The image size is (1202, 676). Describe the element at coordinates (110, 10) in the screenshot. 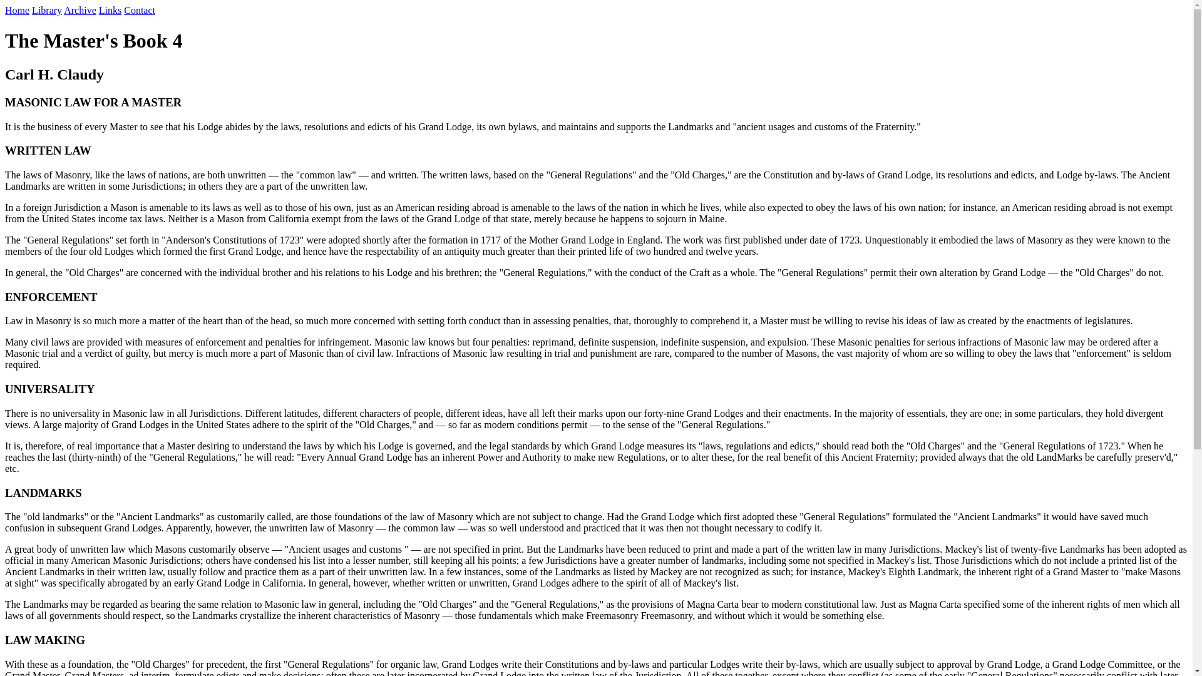

I see `Links` at that location.